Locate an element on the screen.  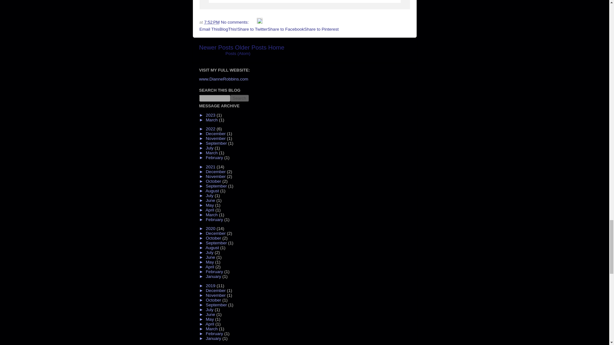
Edit Post is located at coordinates (260, 22).